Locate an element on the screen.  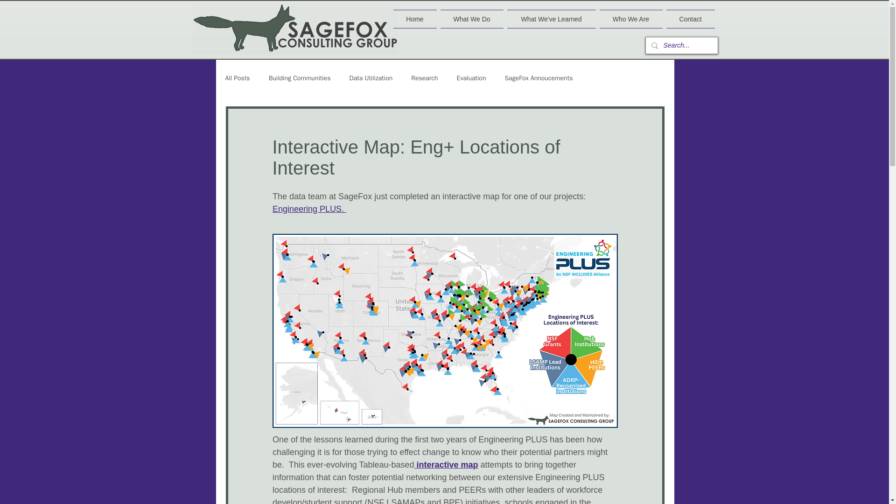
Who We Are is located at coordinates (630, 19).